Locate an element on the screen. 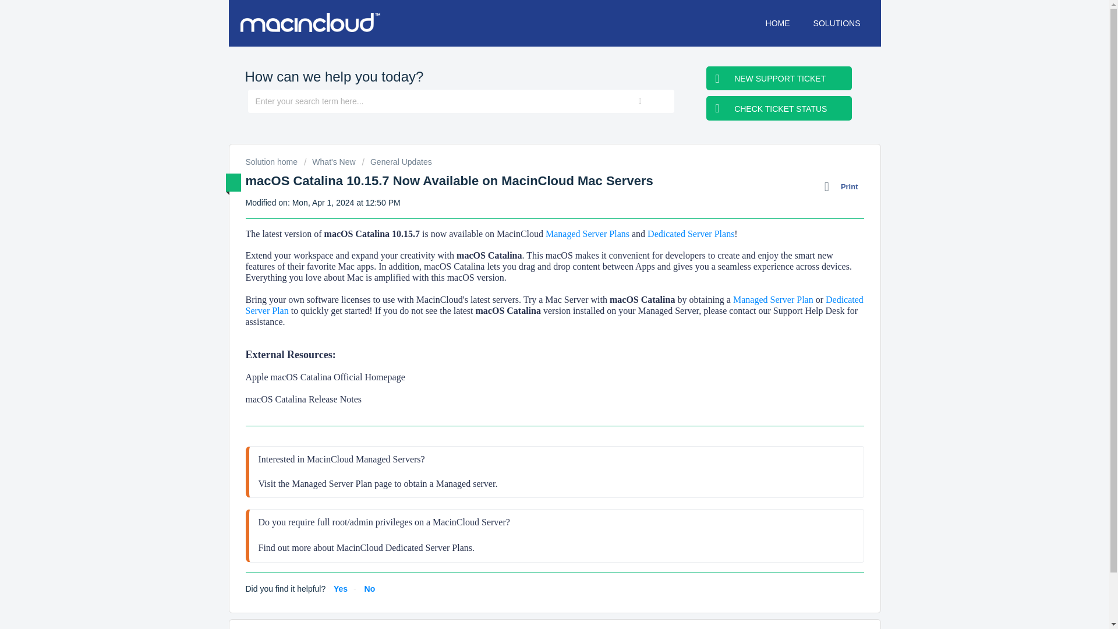 This screenshot has height=629, width=1118. NEW SUPPORT TICKET is located at coordinates (779, 78).